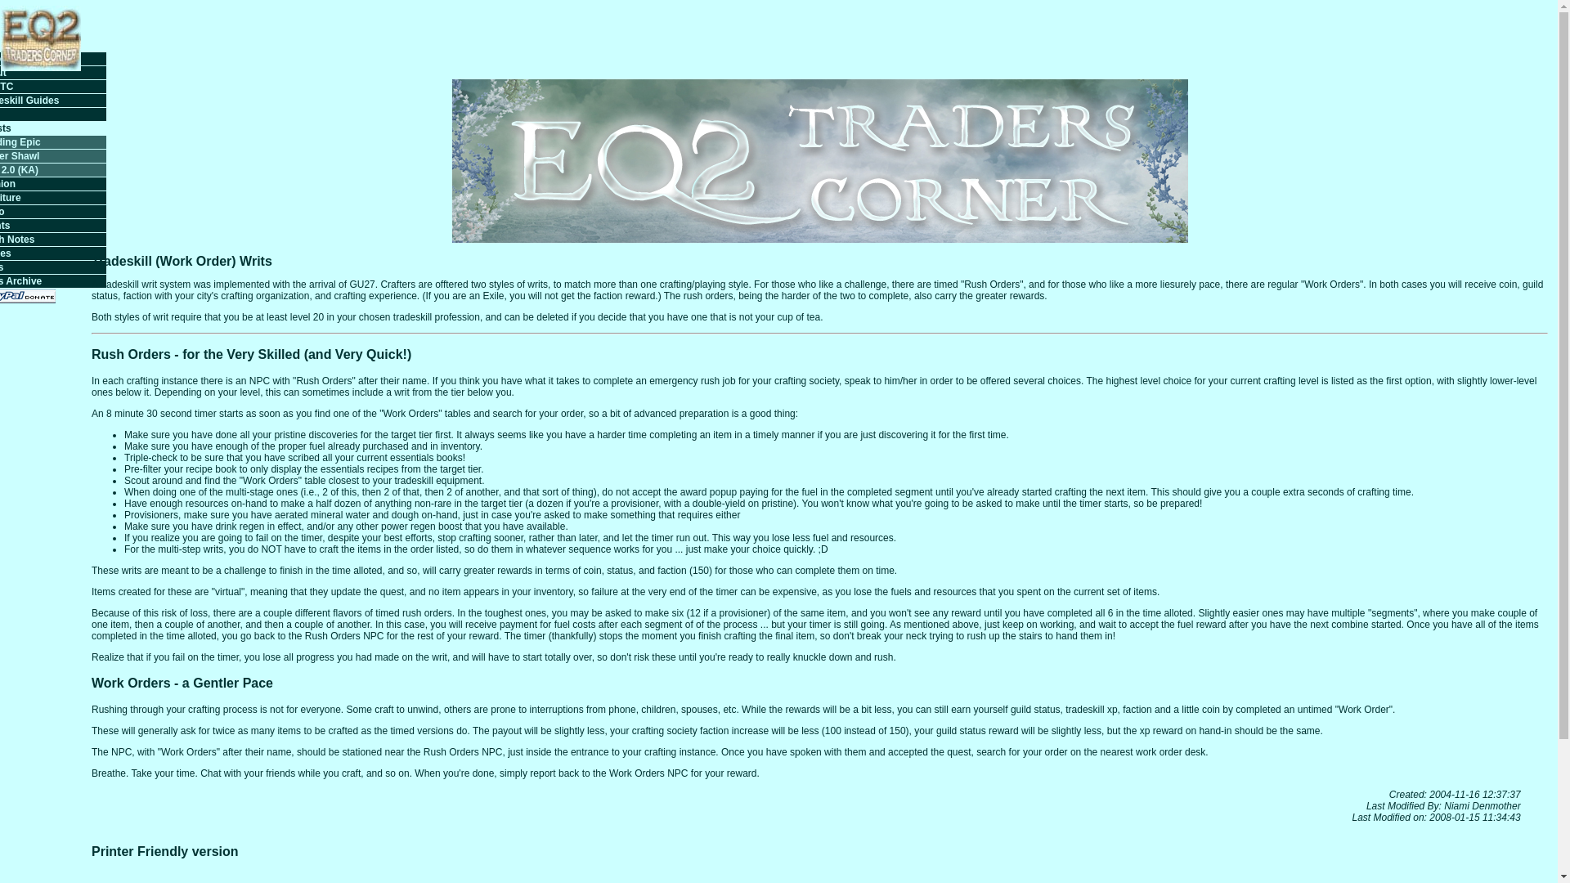 This screenshot has height=883, width=1570. Describe the element at coordinates (53, 87) in the screenshot. I see `EQ1 TC` at that location.